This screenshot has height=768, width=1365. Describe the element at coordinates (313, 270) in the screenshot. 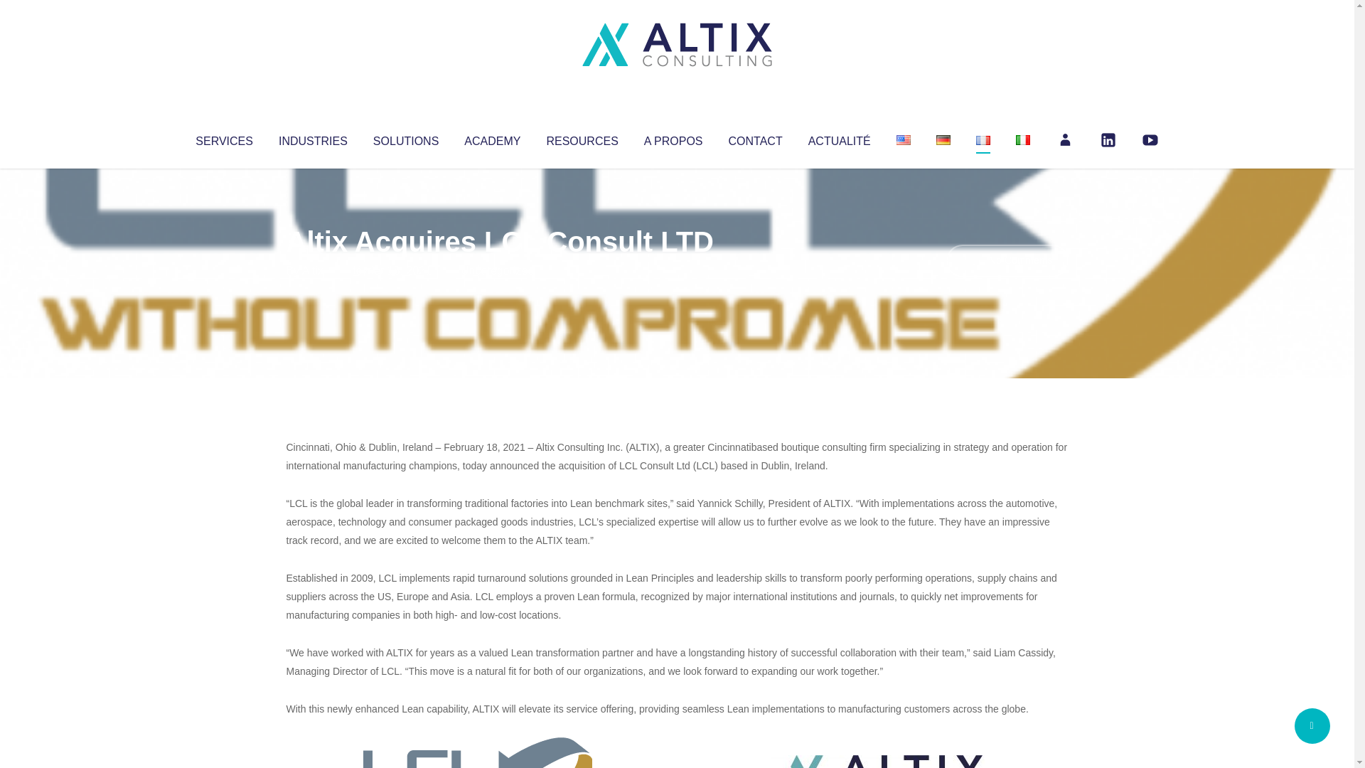

I see `Articles par Altix` at that location.